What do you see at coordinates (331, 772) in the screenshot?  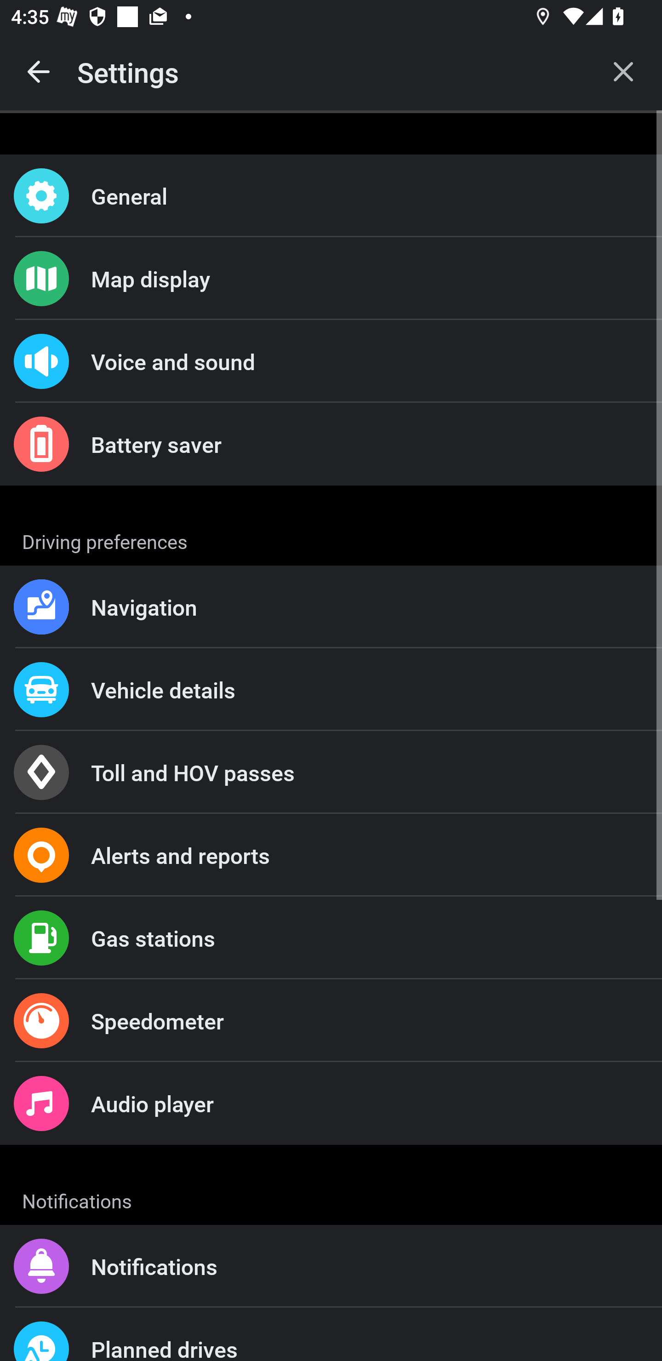 I see `Toll and HOV passes` at bounding box center [331, 772].